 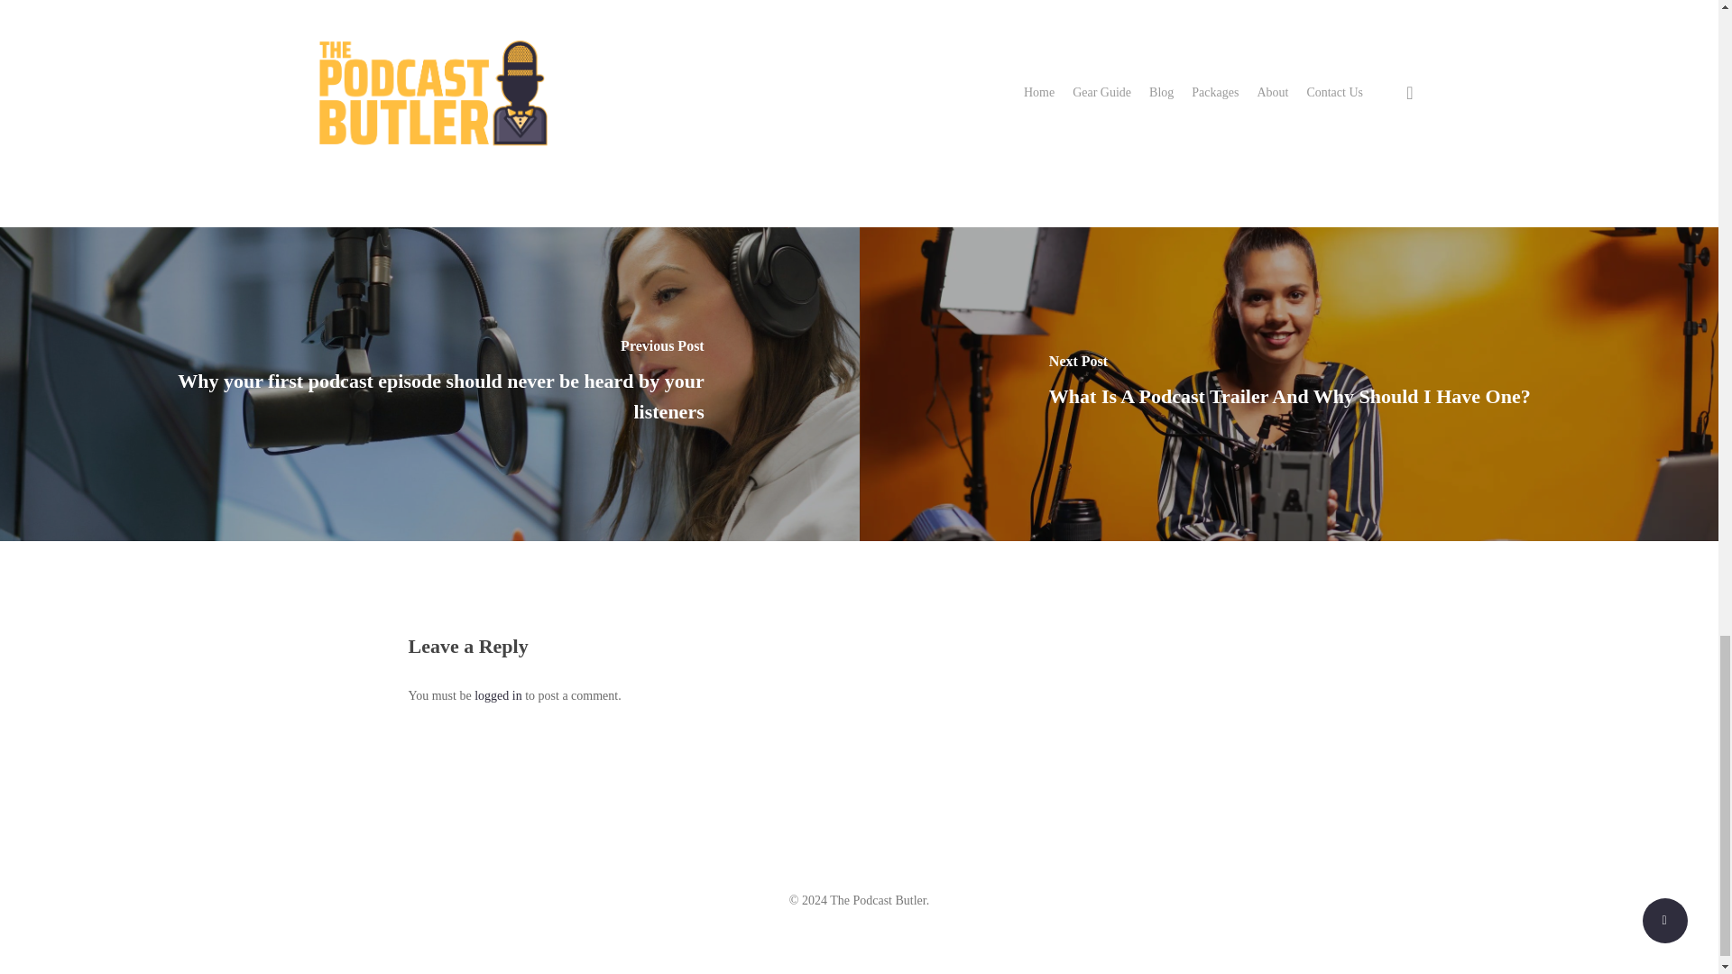 I want to click on The Podcast Butler, so click(x=588, y=96).